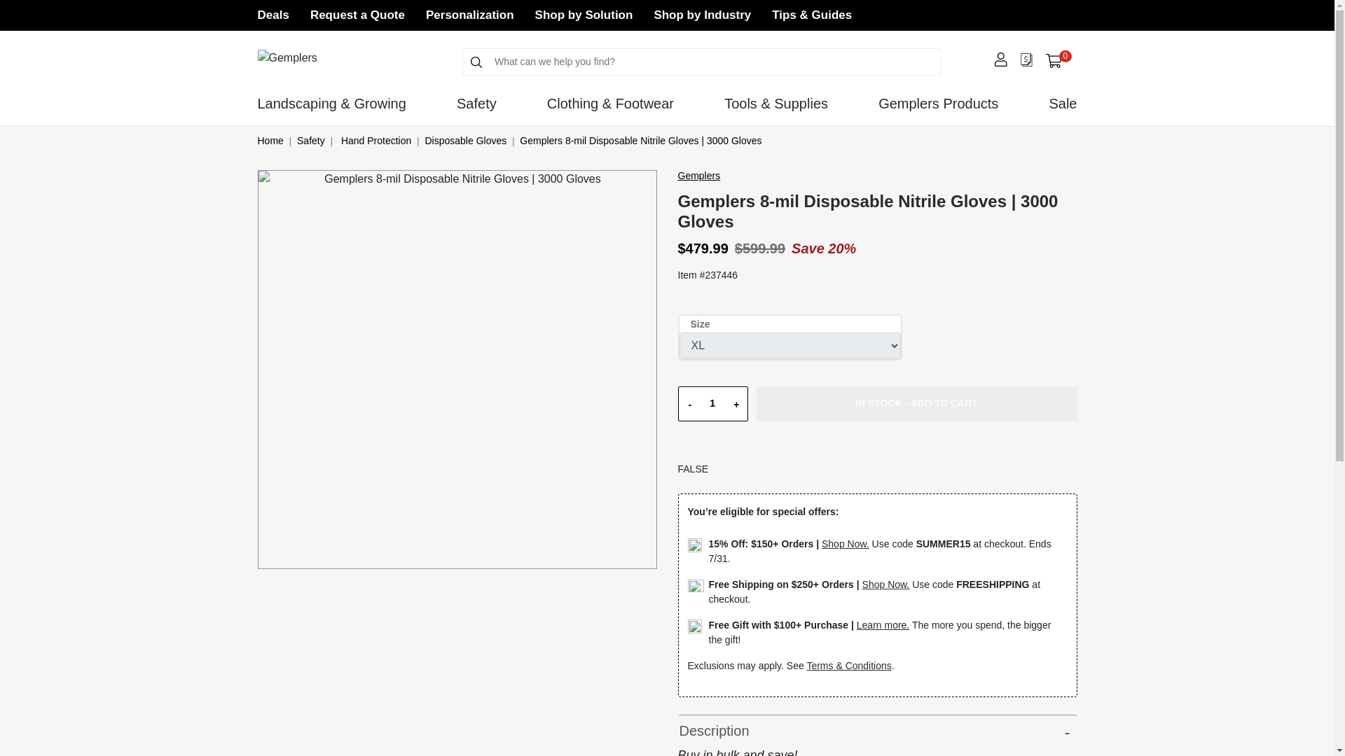 The height and width of the screenshot is (756, 1345). I want to click on Shop by Solution, so click(584, 15).